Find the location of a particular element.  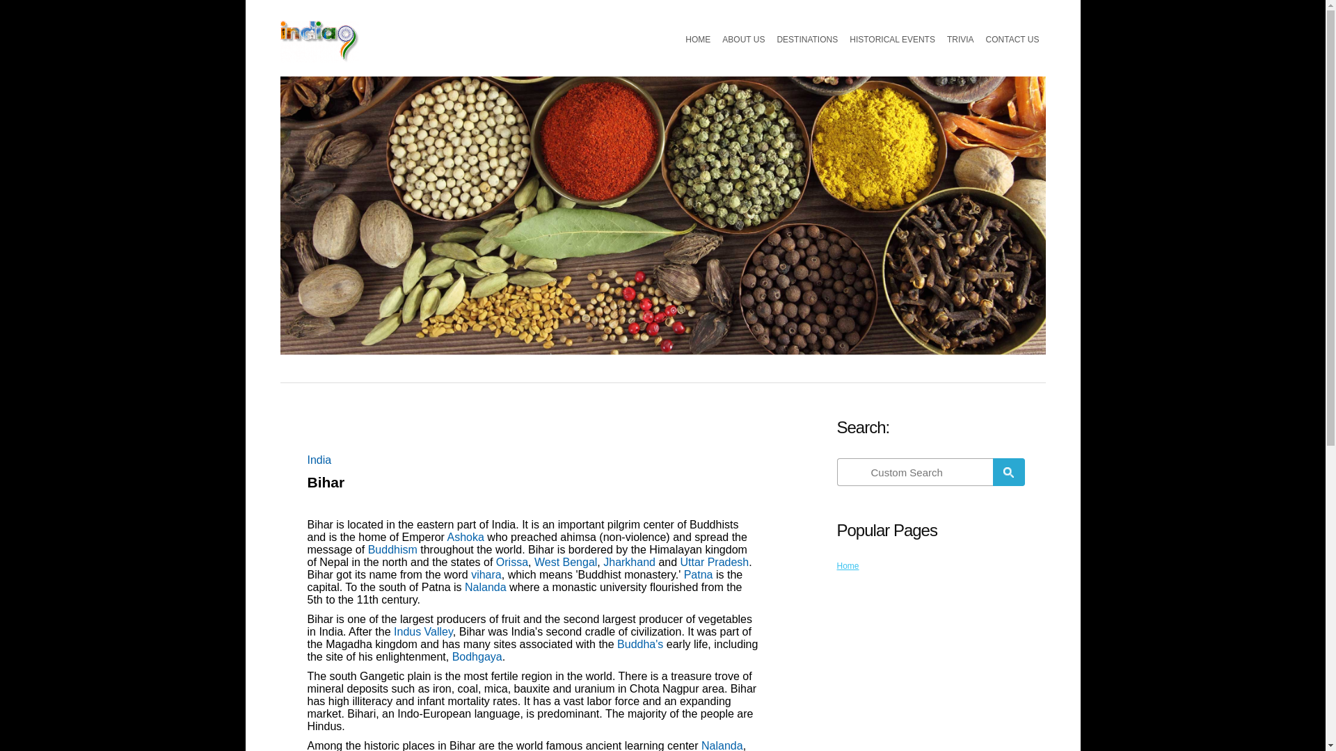

Ashoka is located at coordinates (465, 537).